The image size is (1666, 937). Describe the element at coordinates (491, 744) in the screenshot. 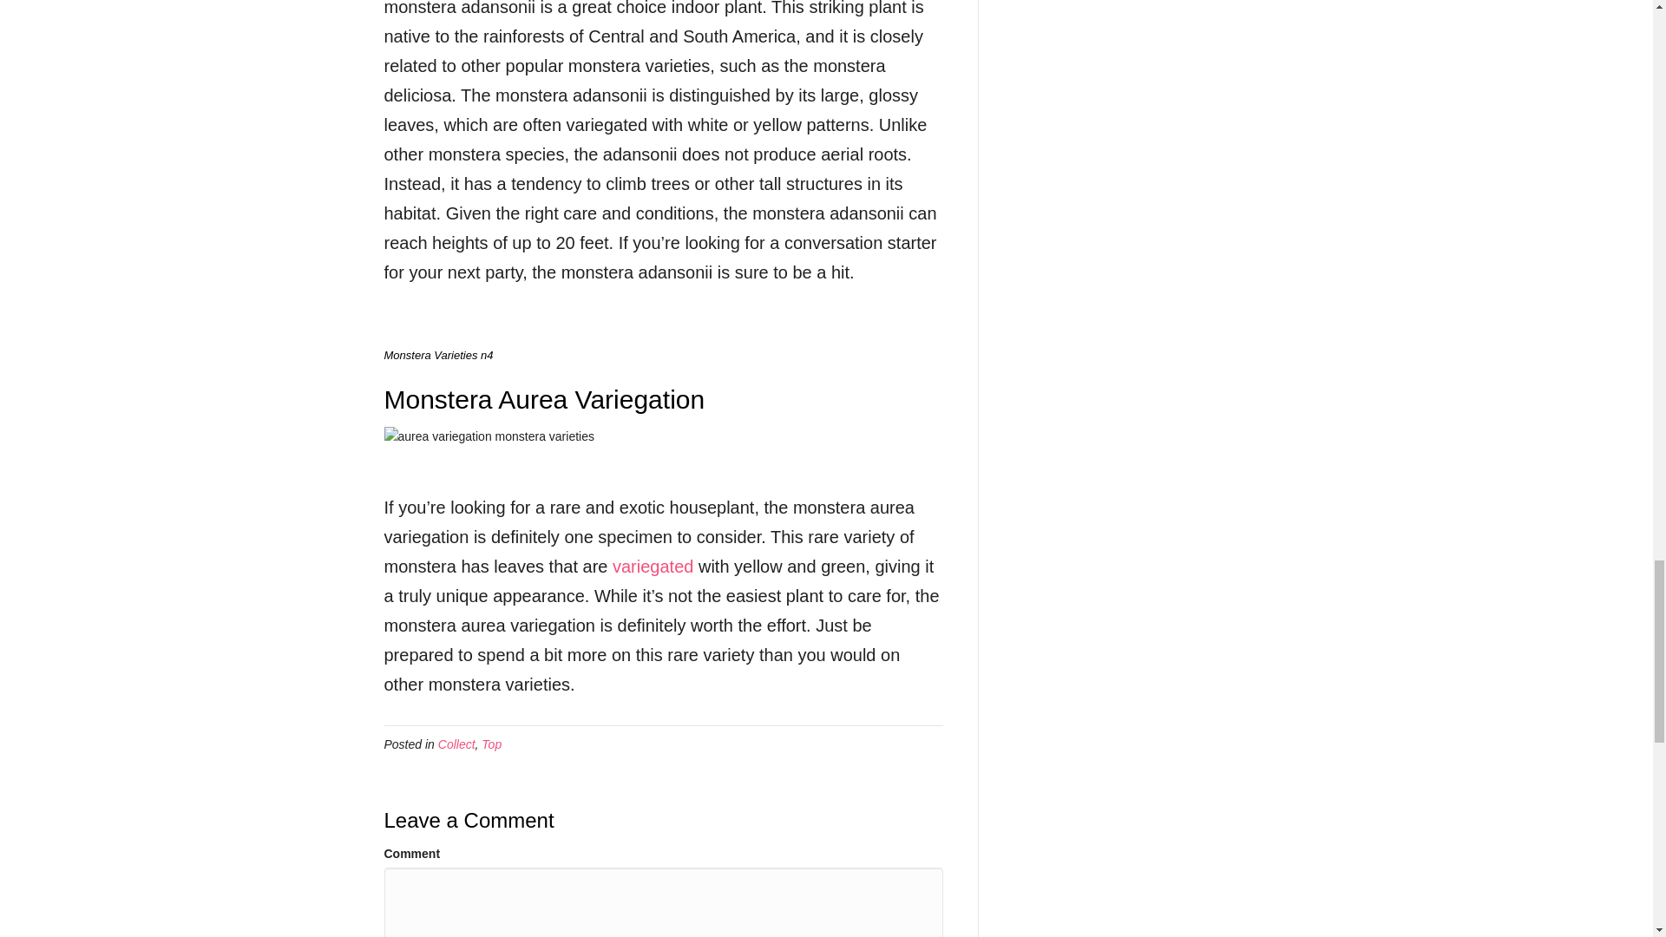

I see `Top` at that location.